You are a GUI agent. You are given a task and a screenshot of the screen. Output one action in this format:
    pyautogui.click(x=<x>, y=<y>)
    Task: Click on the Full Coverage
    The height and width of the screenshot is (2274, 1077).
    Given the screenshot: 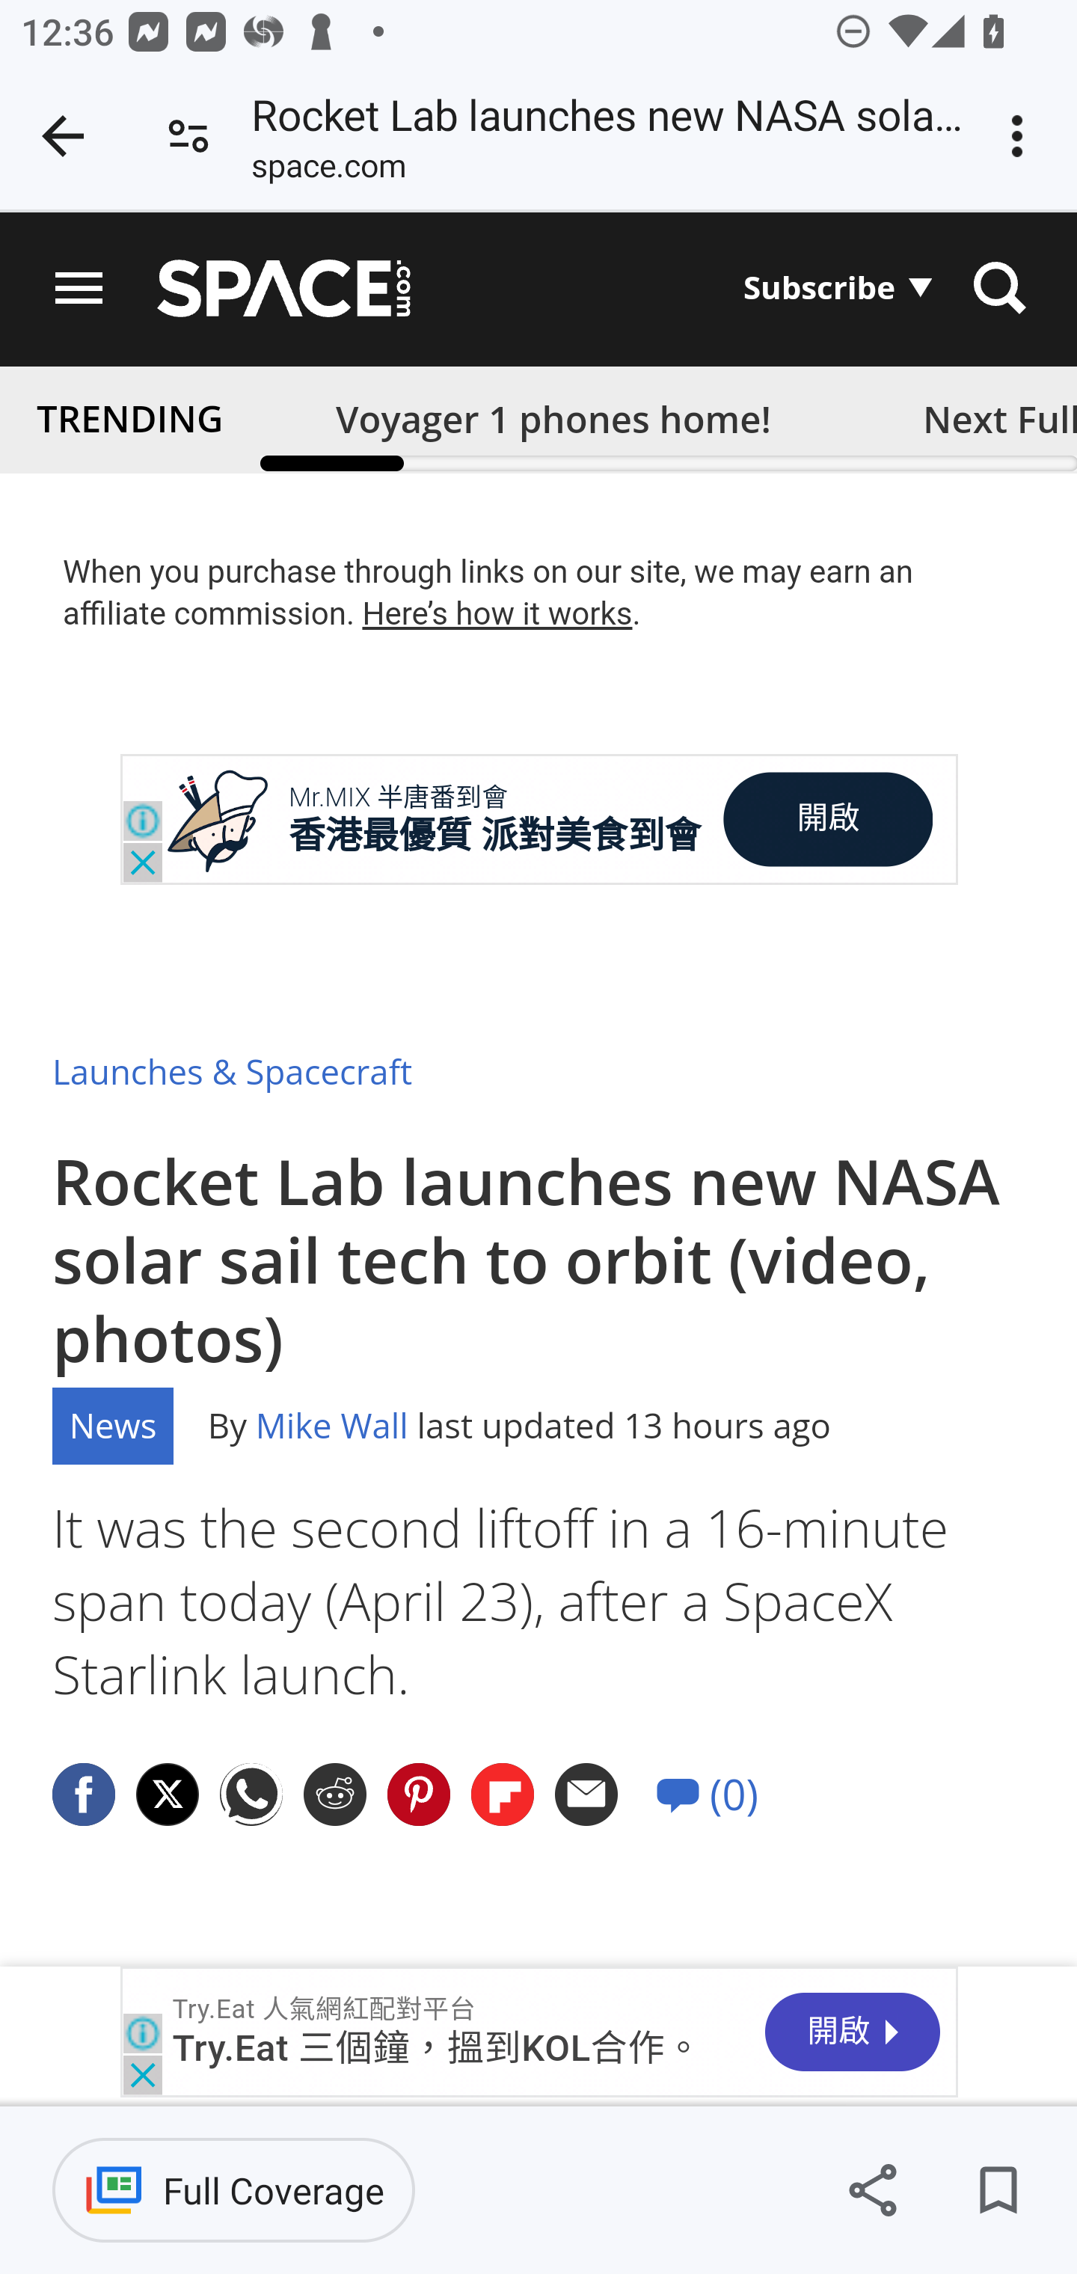 What is the action you would take?
    pyautogui.click(x=233, y=2190)
    